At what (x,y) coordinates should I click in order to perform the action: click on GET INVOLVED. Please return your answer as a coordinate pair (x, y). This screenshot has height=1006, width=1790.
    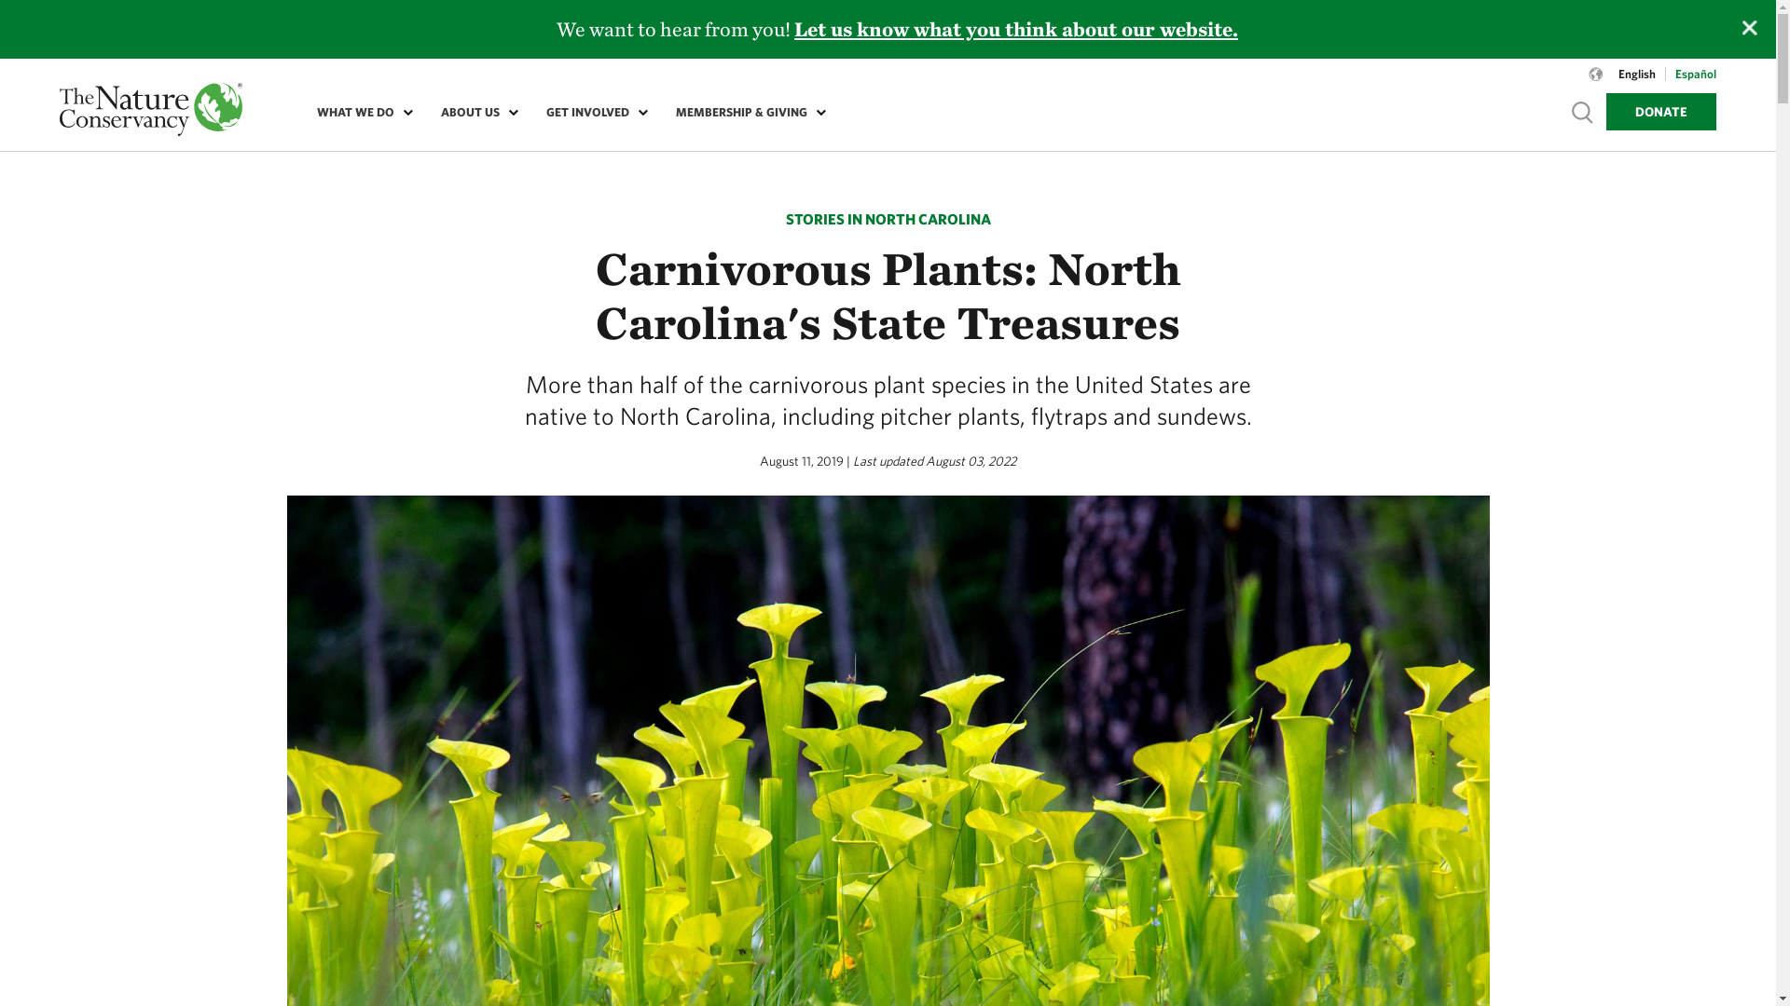
    Looking at the image, I should click on (592, 112).